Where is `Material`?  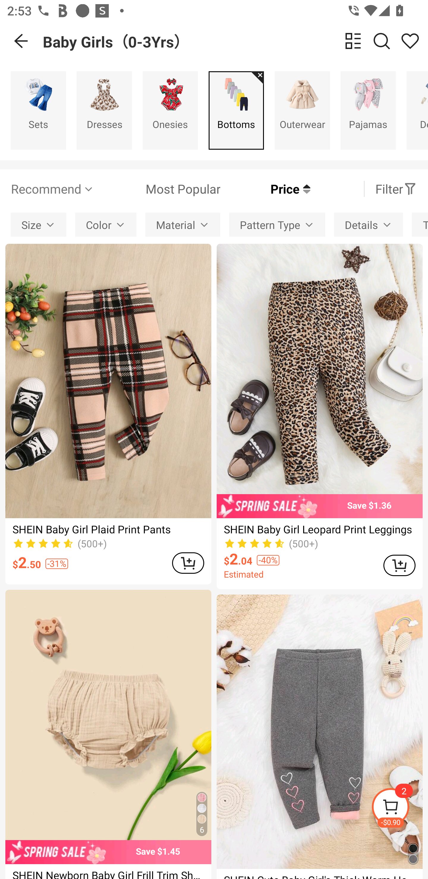 Material is located at coordinates (183, 225).